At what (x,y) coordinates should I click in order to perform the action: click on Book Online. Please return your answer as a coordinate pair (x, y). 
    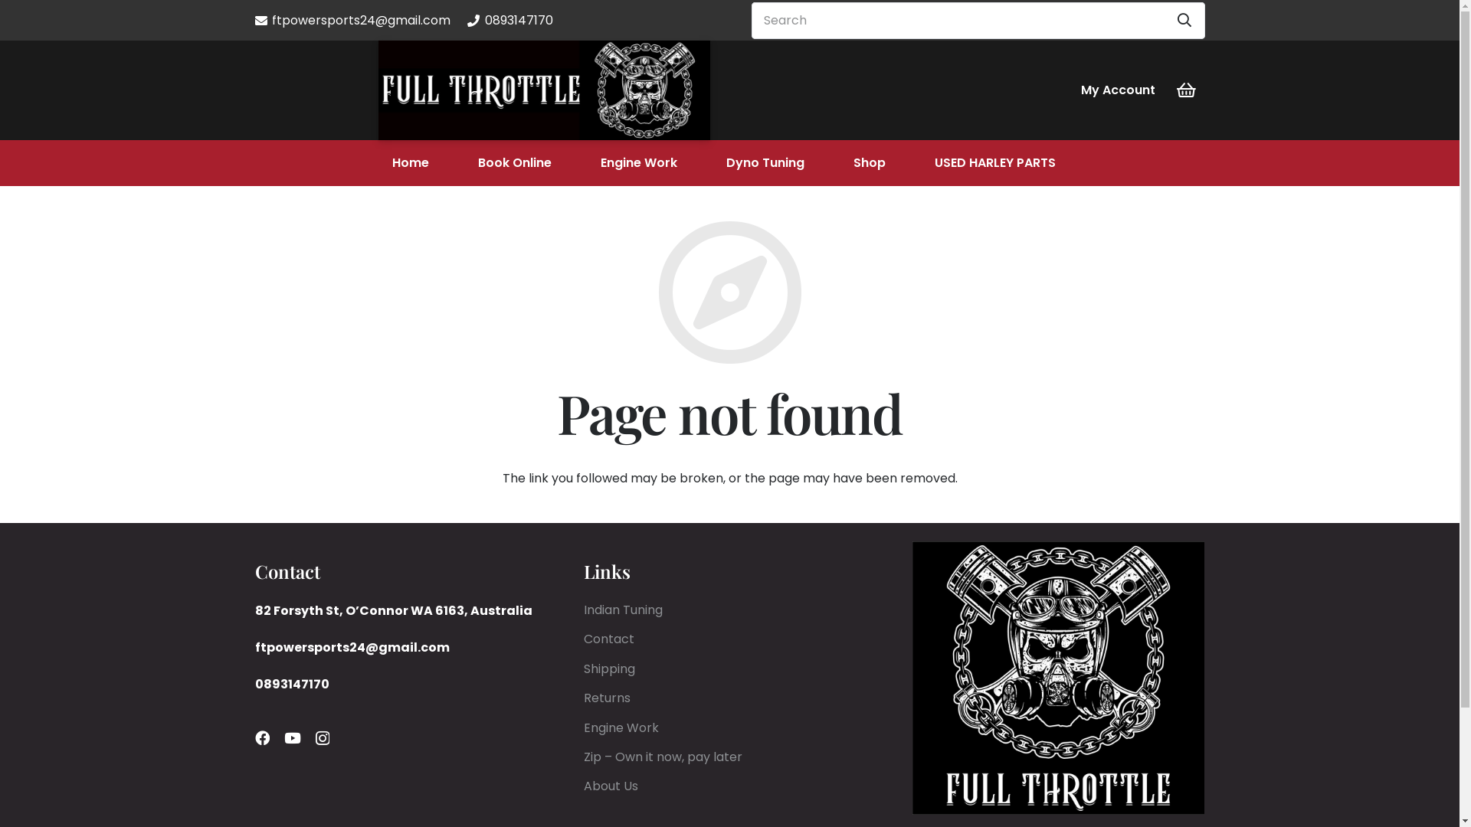
    Looking at the image, I should click on (515, 163).